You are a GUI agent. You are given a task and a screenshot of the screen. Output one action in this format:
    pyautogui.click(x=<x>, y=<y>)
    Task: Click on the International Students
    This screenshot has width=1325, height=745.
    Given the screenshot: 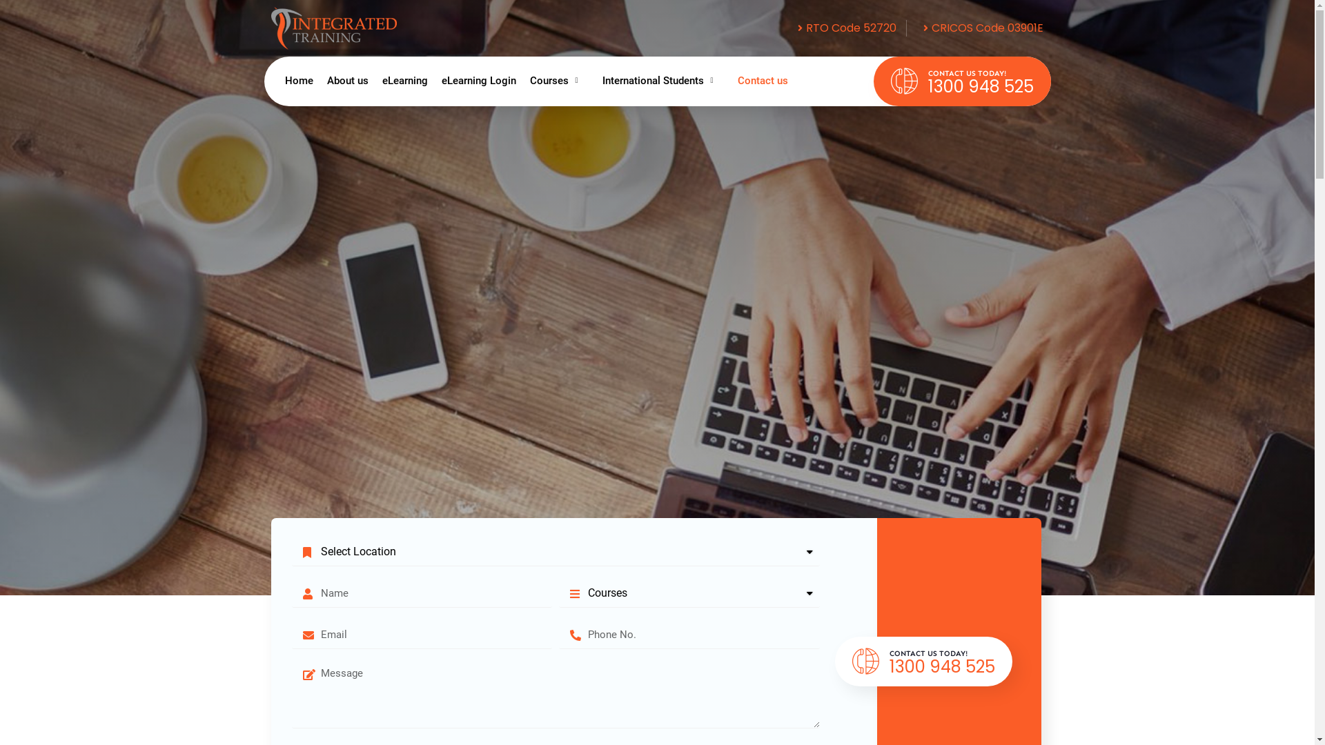 What is the action you would take?
    pyautogui.click(x=663, y=81)
    